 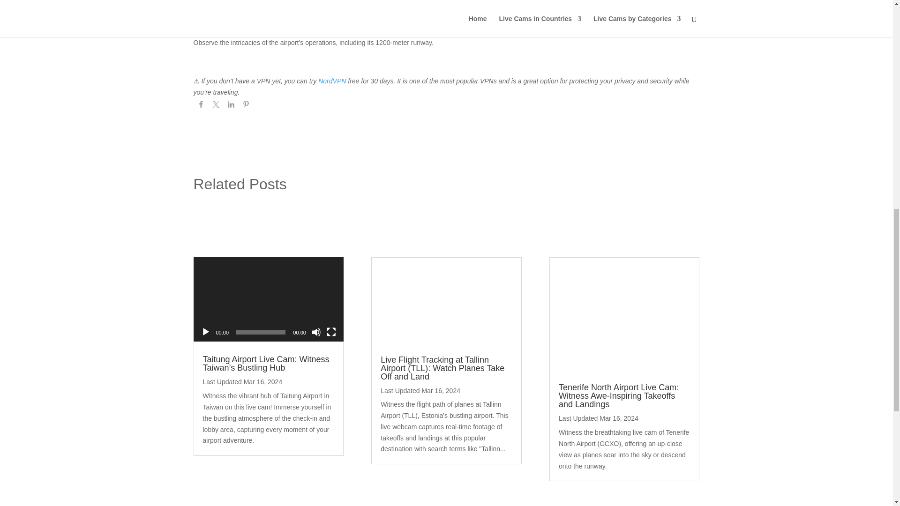 I want to click on Mute, so click(x=316, y=332).